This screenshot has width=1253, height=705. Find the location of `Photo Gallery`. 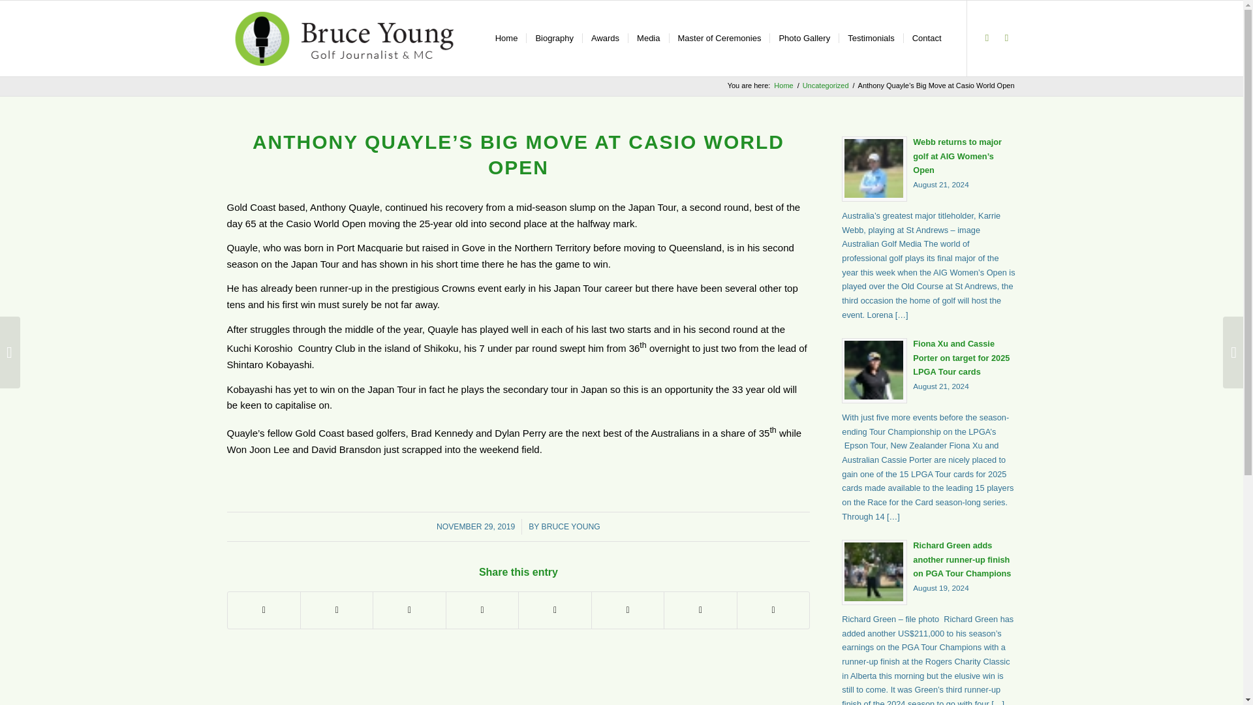

Photo Gallery is located at coordinates (803, 38).